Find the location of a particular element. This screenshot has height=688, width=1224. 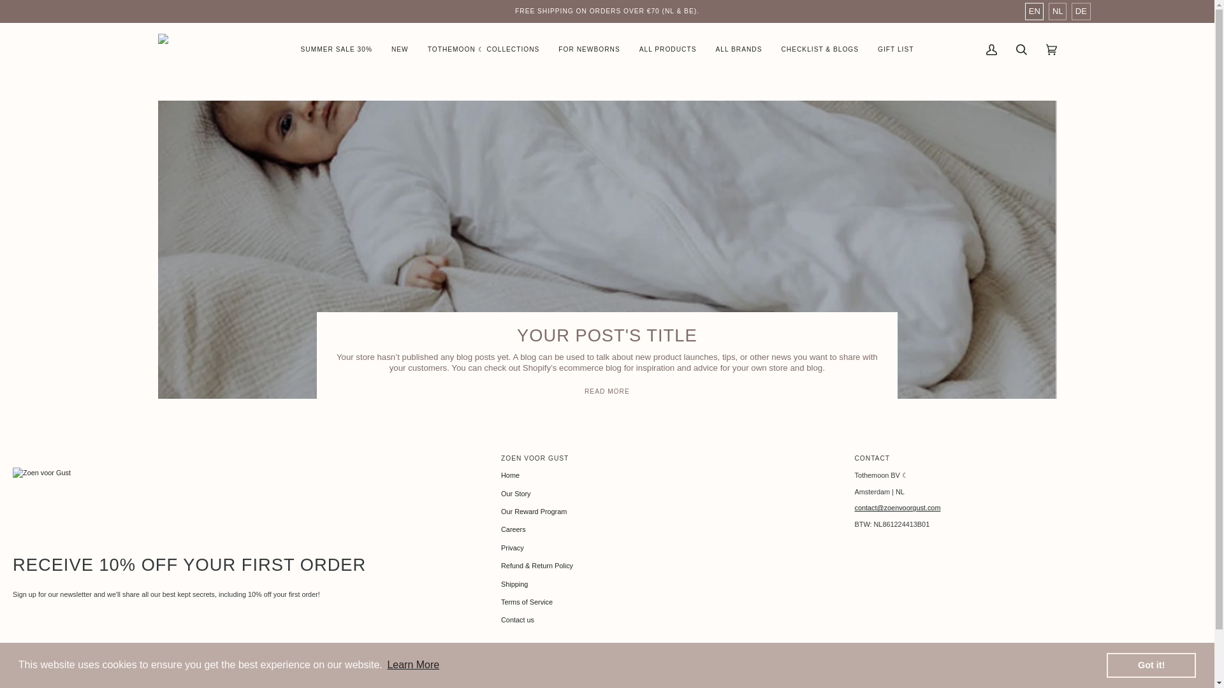

Learn More is located at coordinates (413, 665).